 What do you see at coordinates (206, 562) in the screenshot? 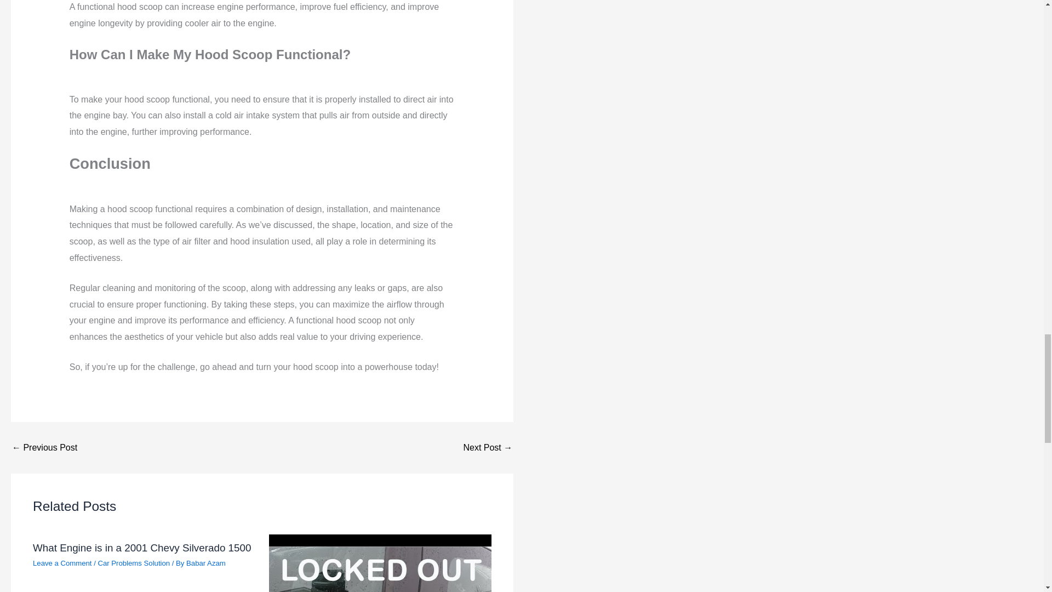
I see `Babar Azam` at bounding box center [206, 562].